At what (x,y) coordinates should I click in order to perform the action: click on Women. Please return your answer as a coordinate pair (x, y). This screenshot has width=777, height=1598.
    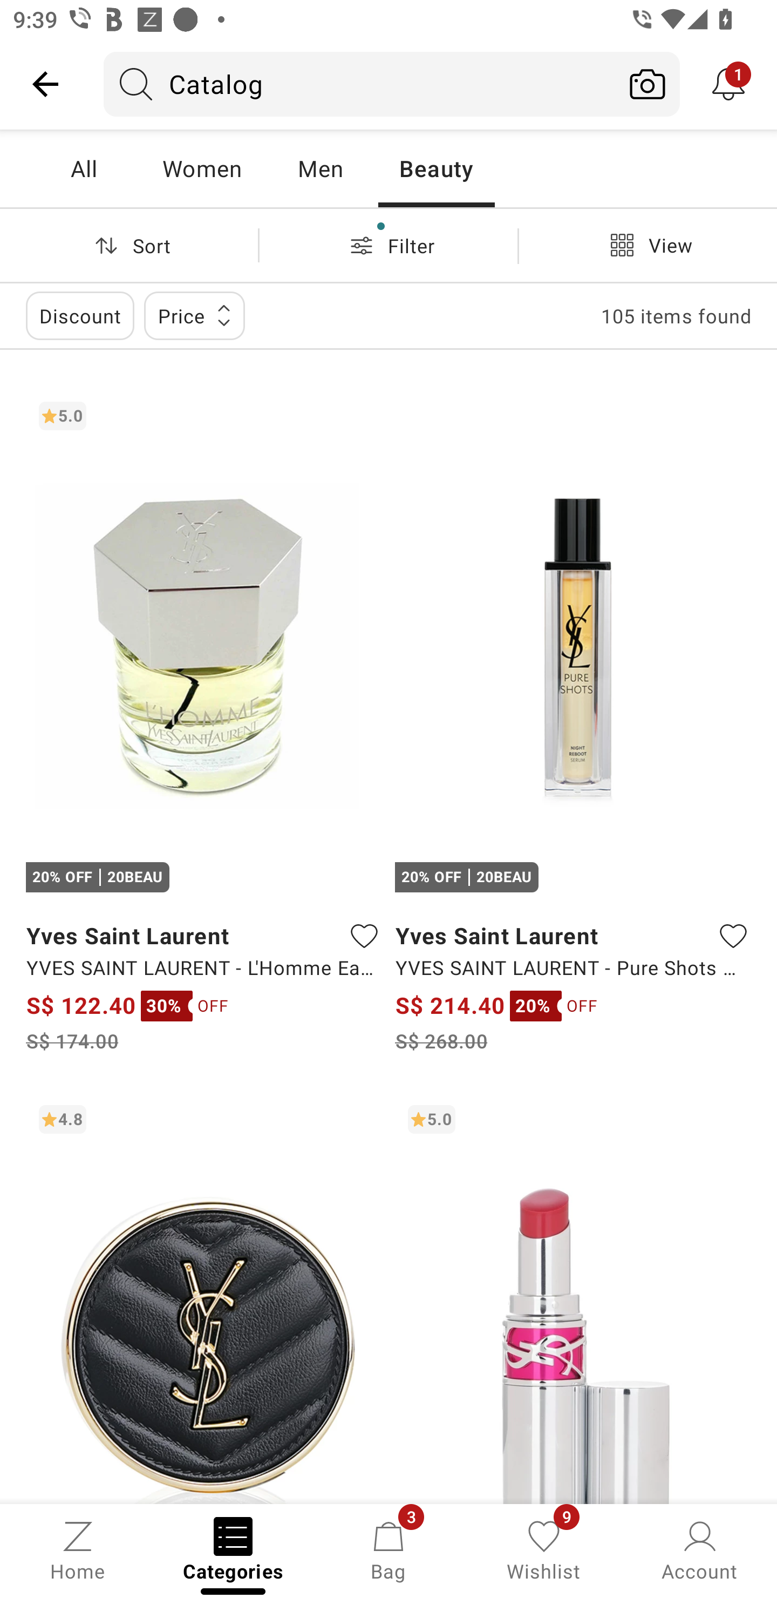
    Looking at the image, I should click on (202, 168).